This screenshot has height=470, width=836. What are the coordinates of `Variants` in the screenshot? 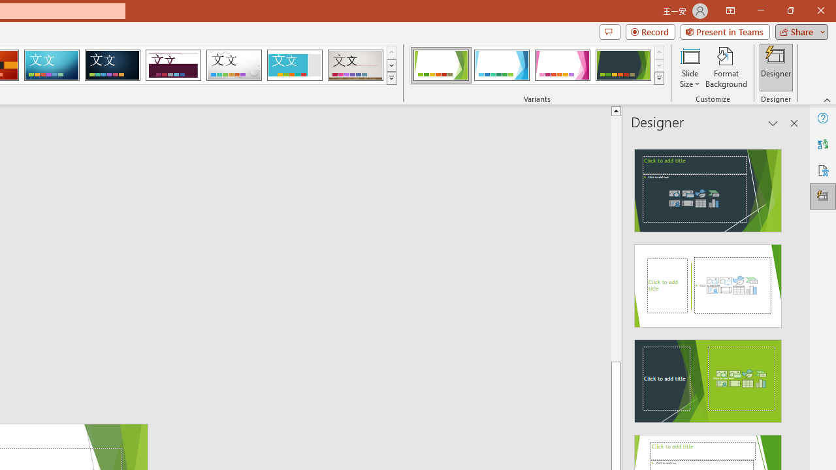 It's located at (660, 78).